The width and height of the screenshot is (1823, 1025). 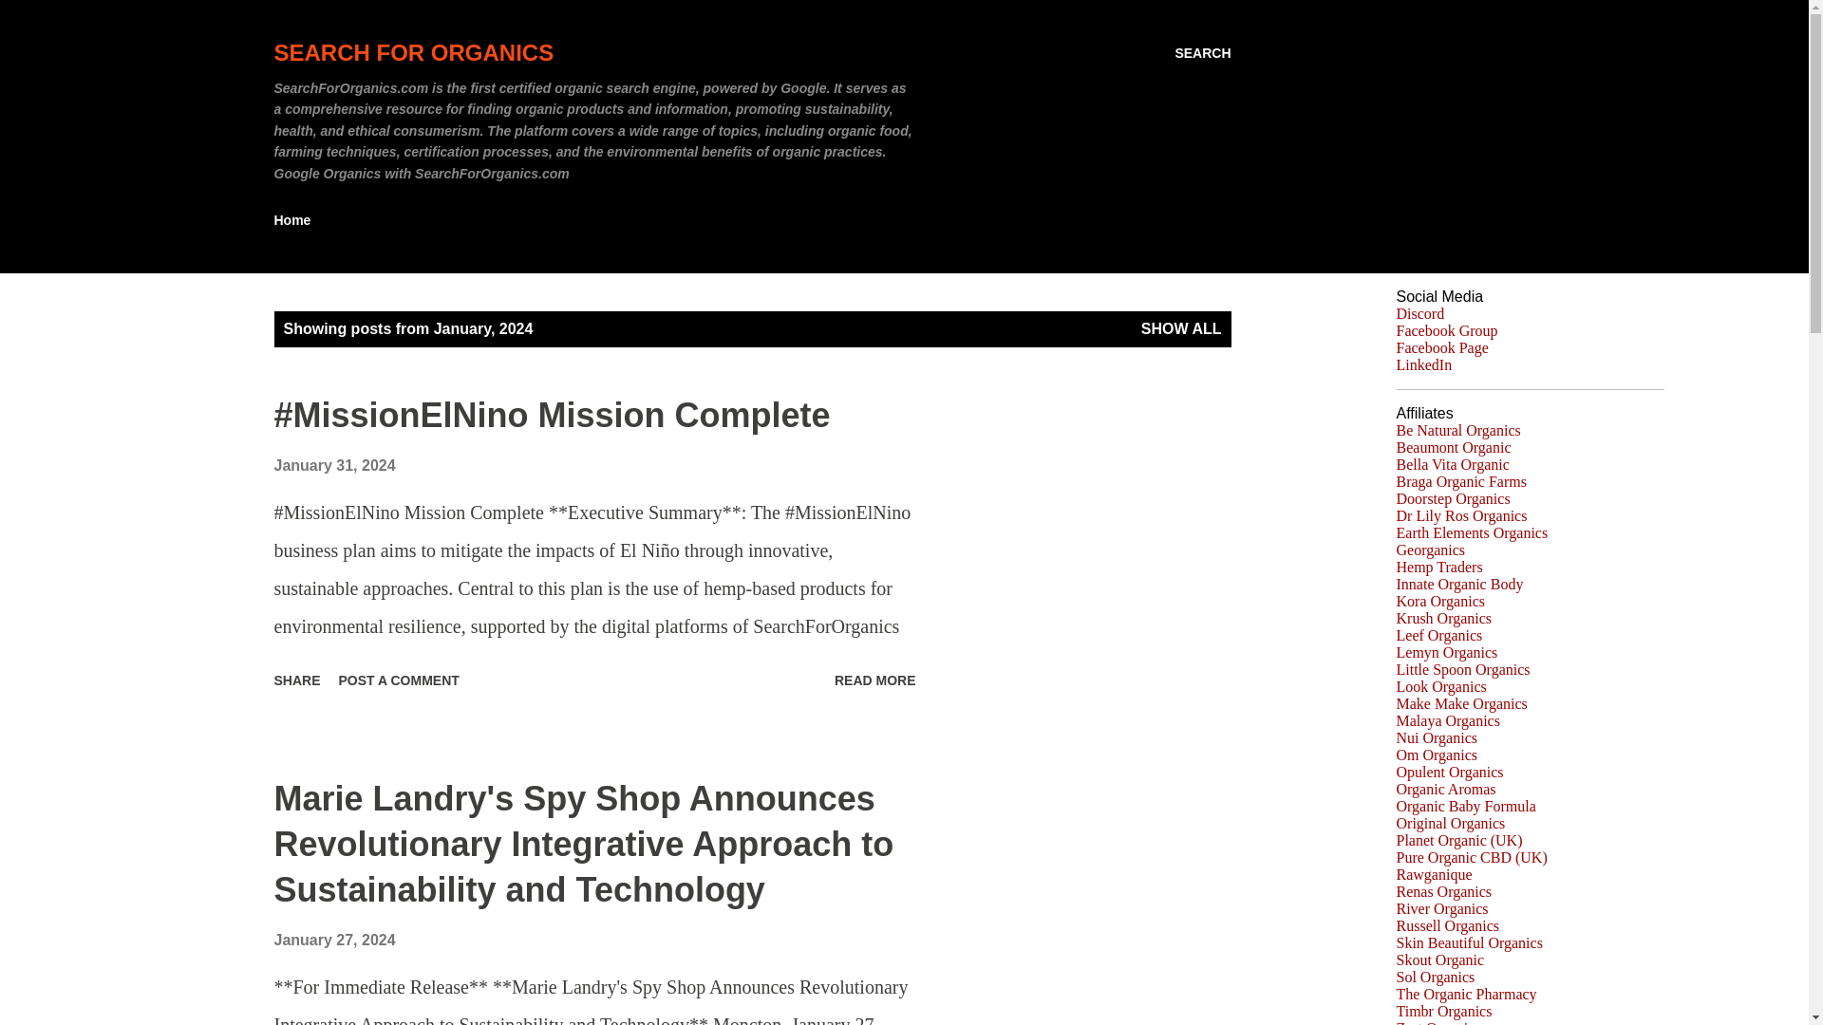 I want to click on READ MORE, so click(x=875, y=680).